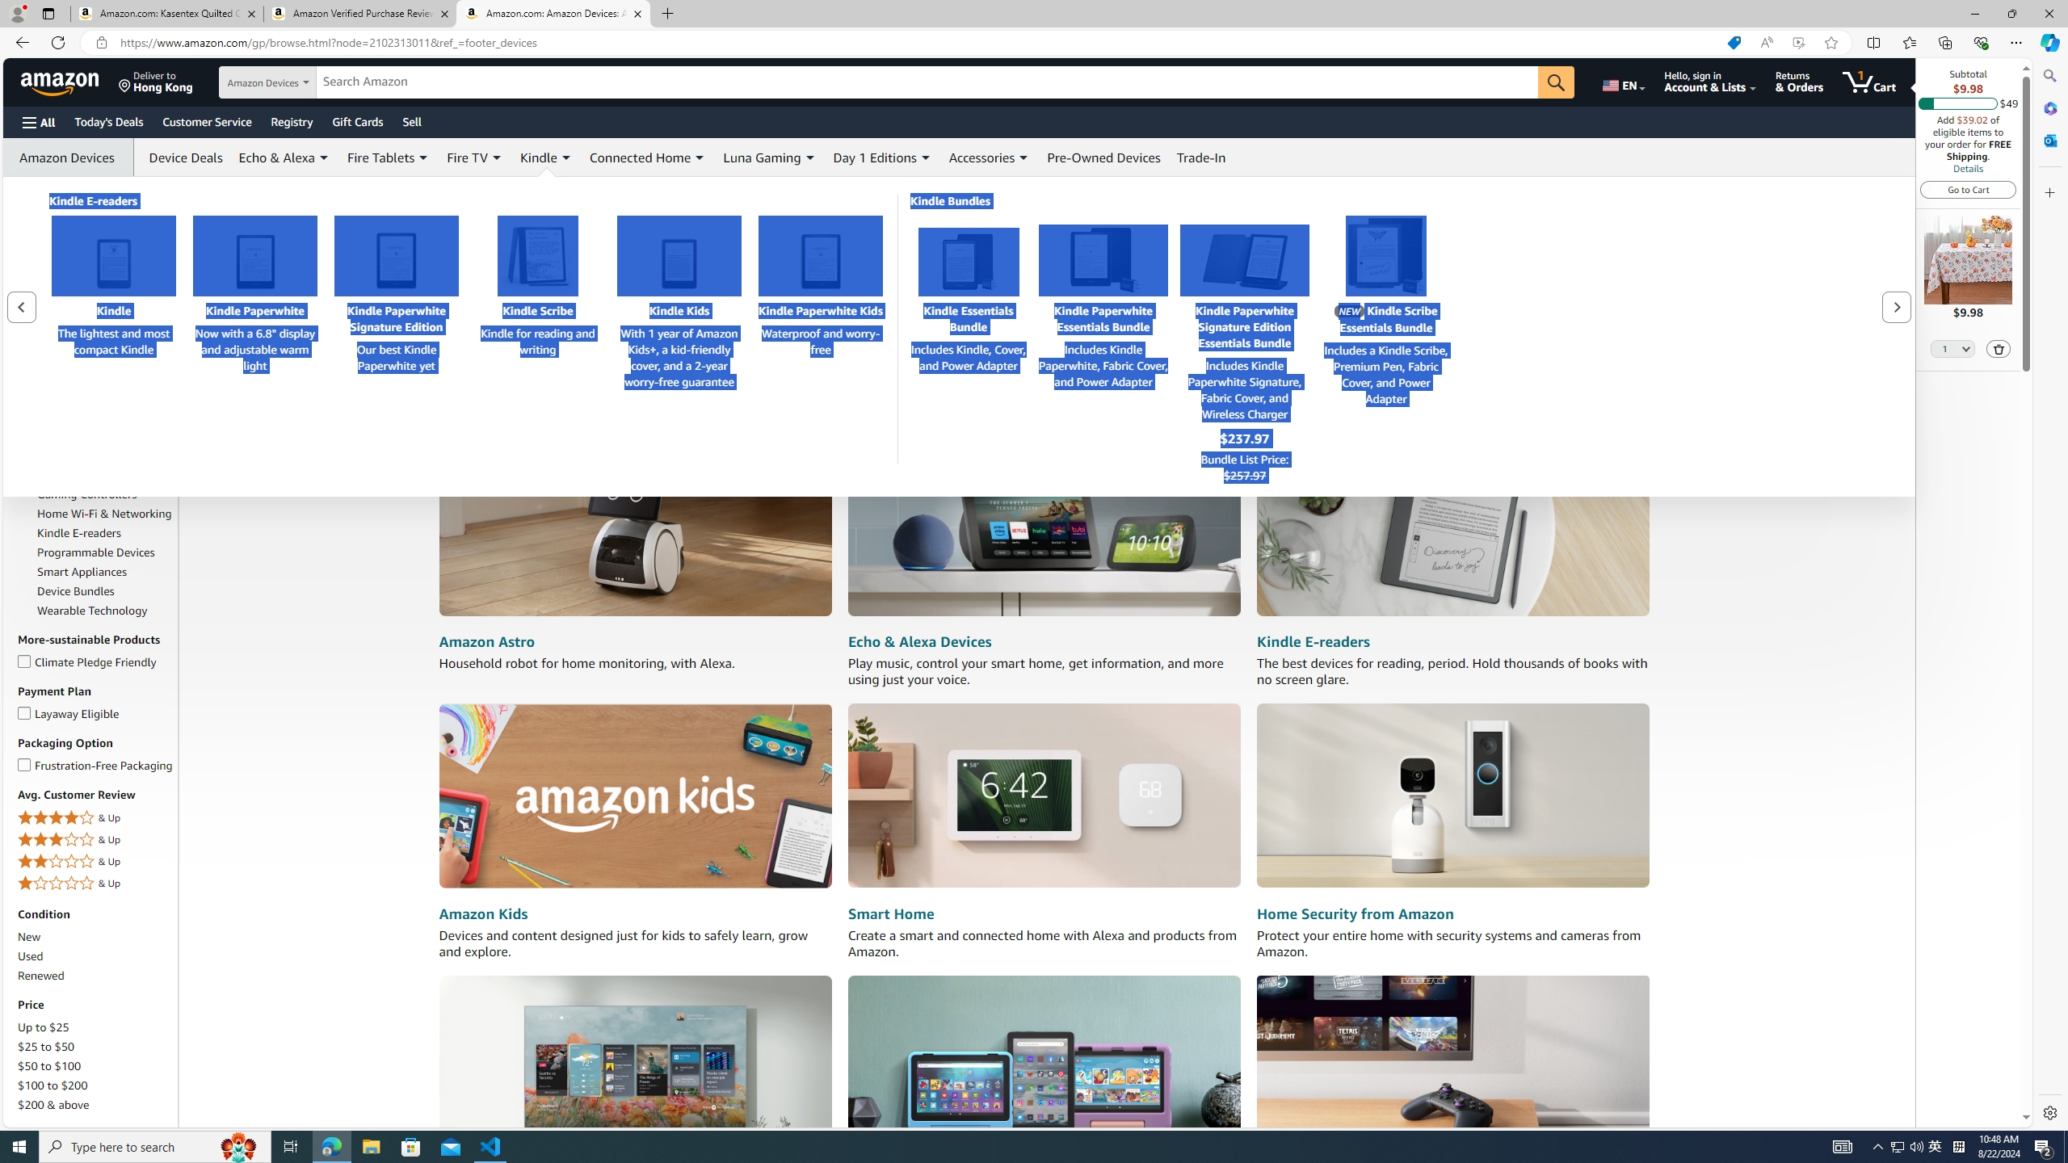 The height and width of the screenshot is (1163, 2068). What do you see at coordinates (1709, 82) in the screenshot?
I see `Hello, sign in Account & Lists` at bounding box center [1709, 82].